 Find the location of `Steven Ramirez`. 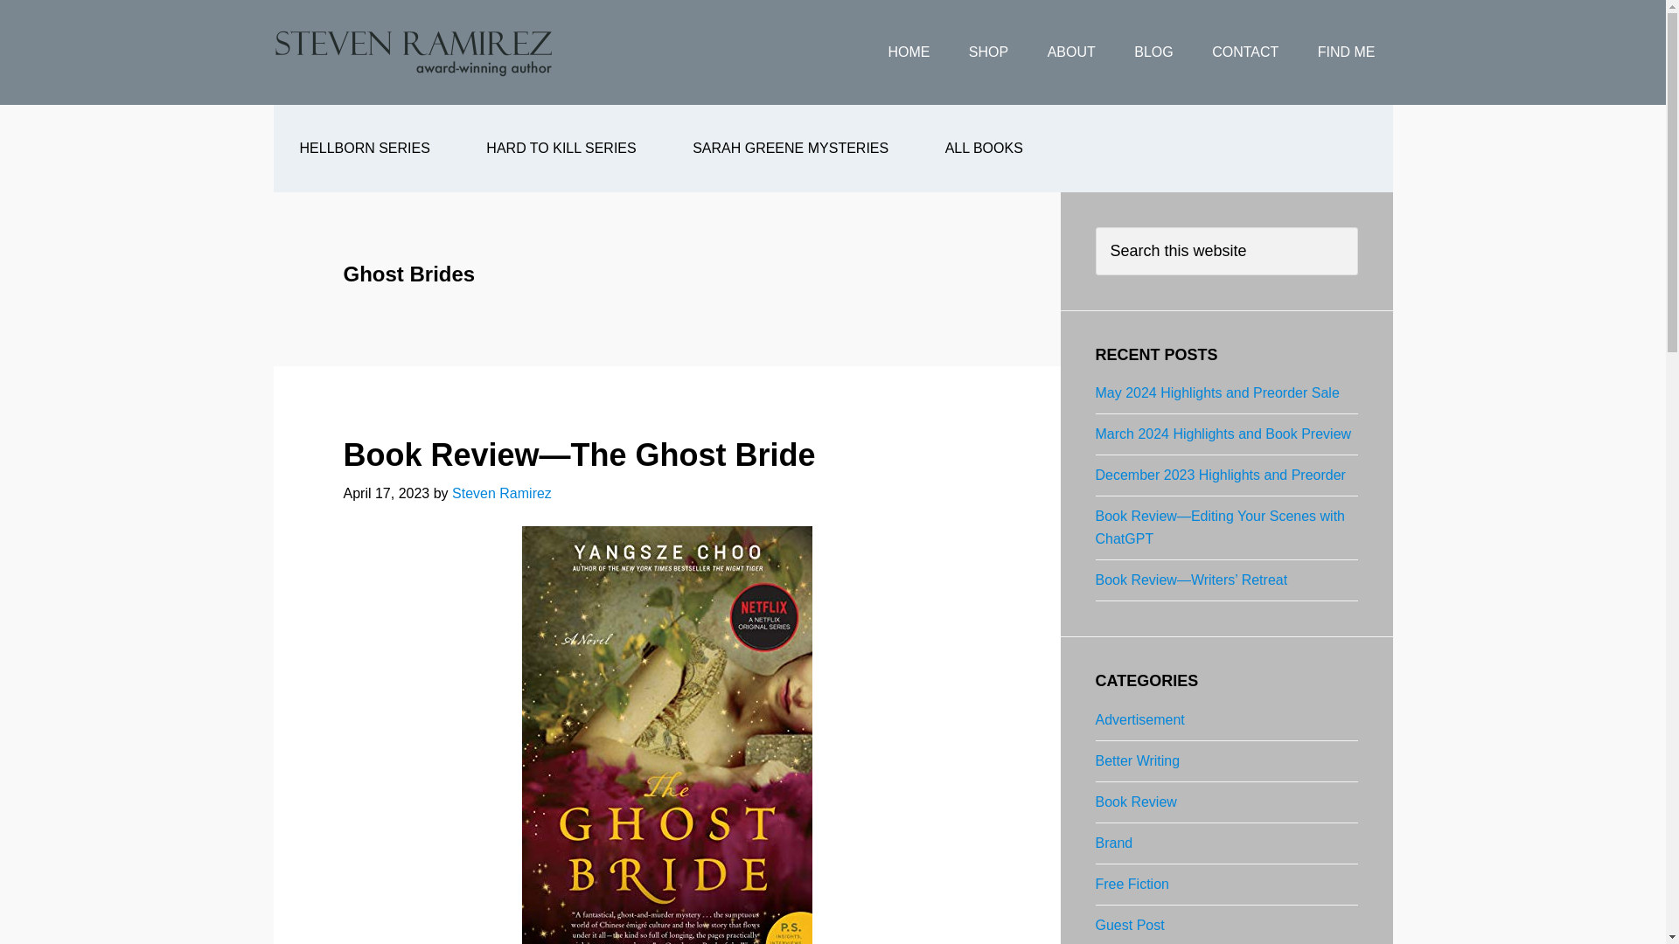

Steven Ramirez is located at coordinates (412, 52).